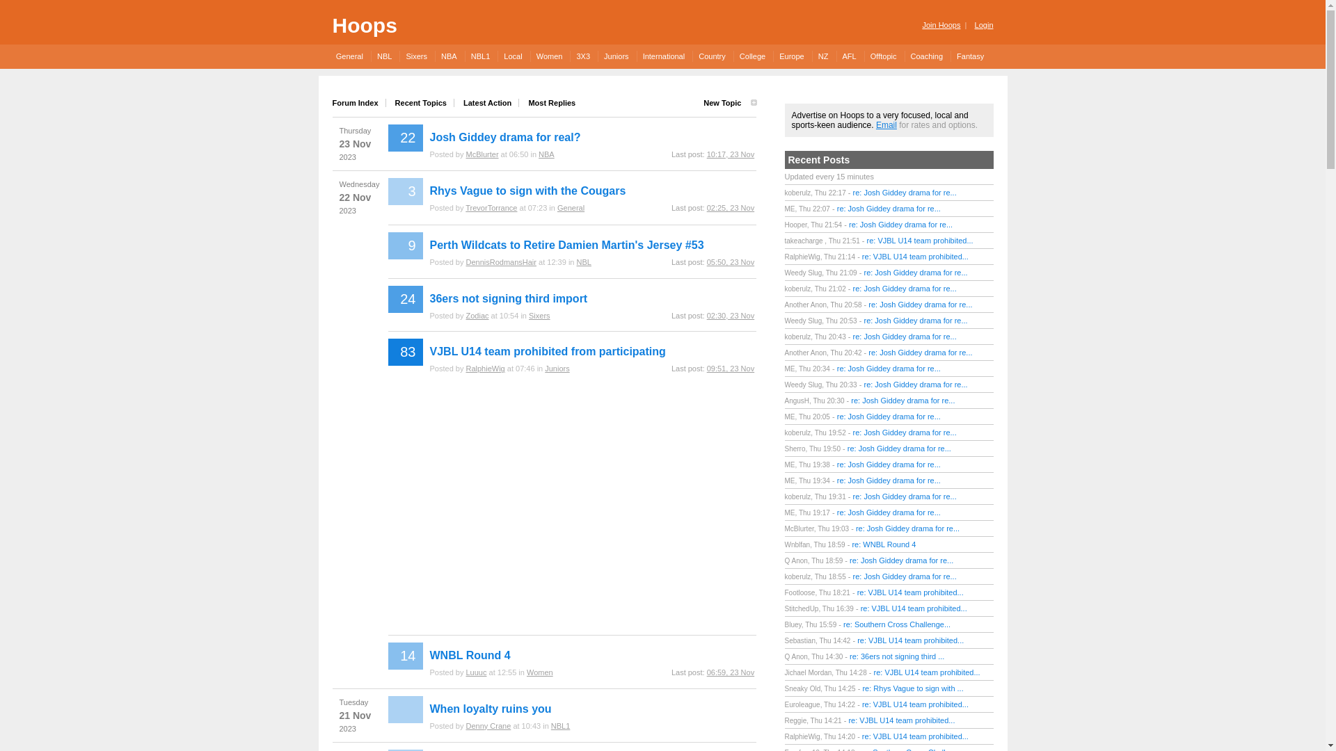 The height and width of the screenshot is (751, 1336). Describe the element at coordinates (903, 401) in the screenshot. I see `re: Josh Giddey drama for re...` at that location.